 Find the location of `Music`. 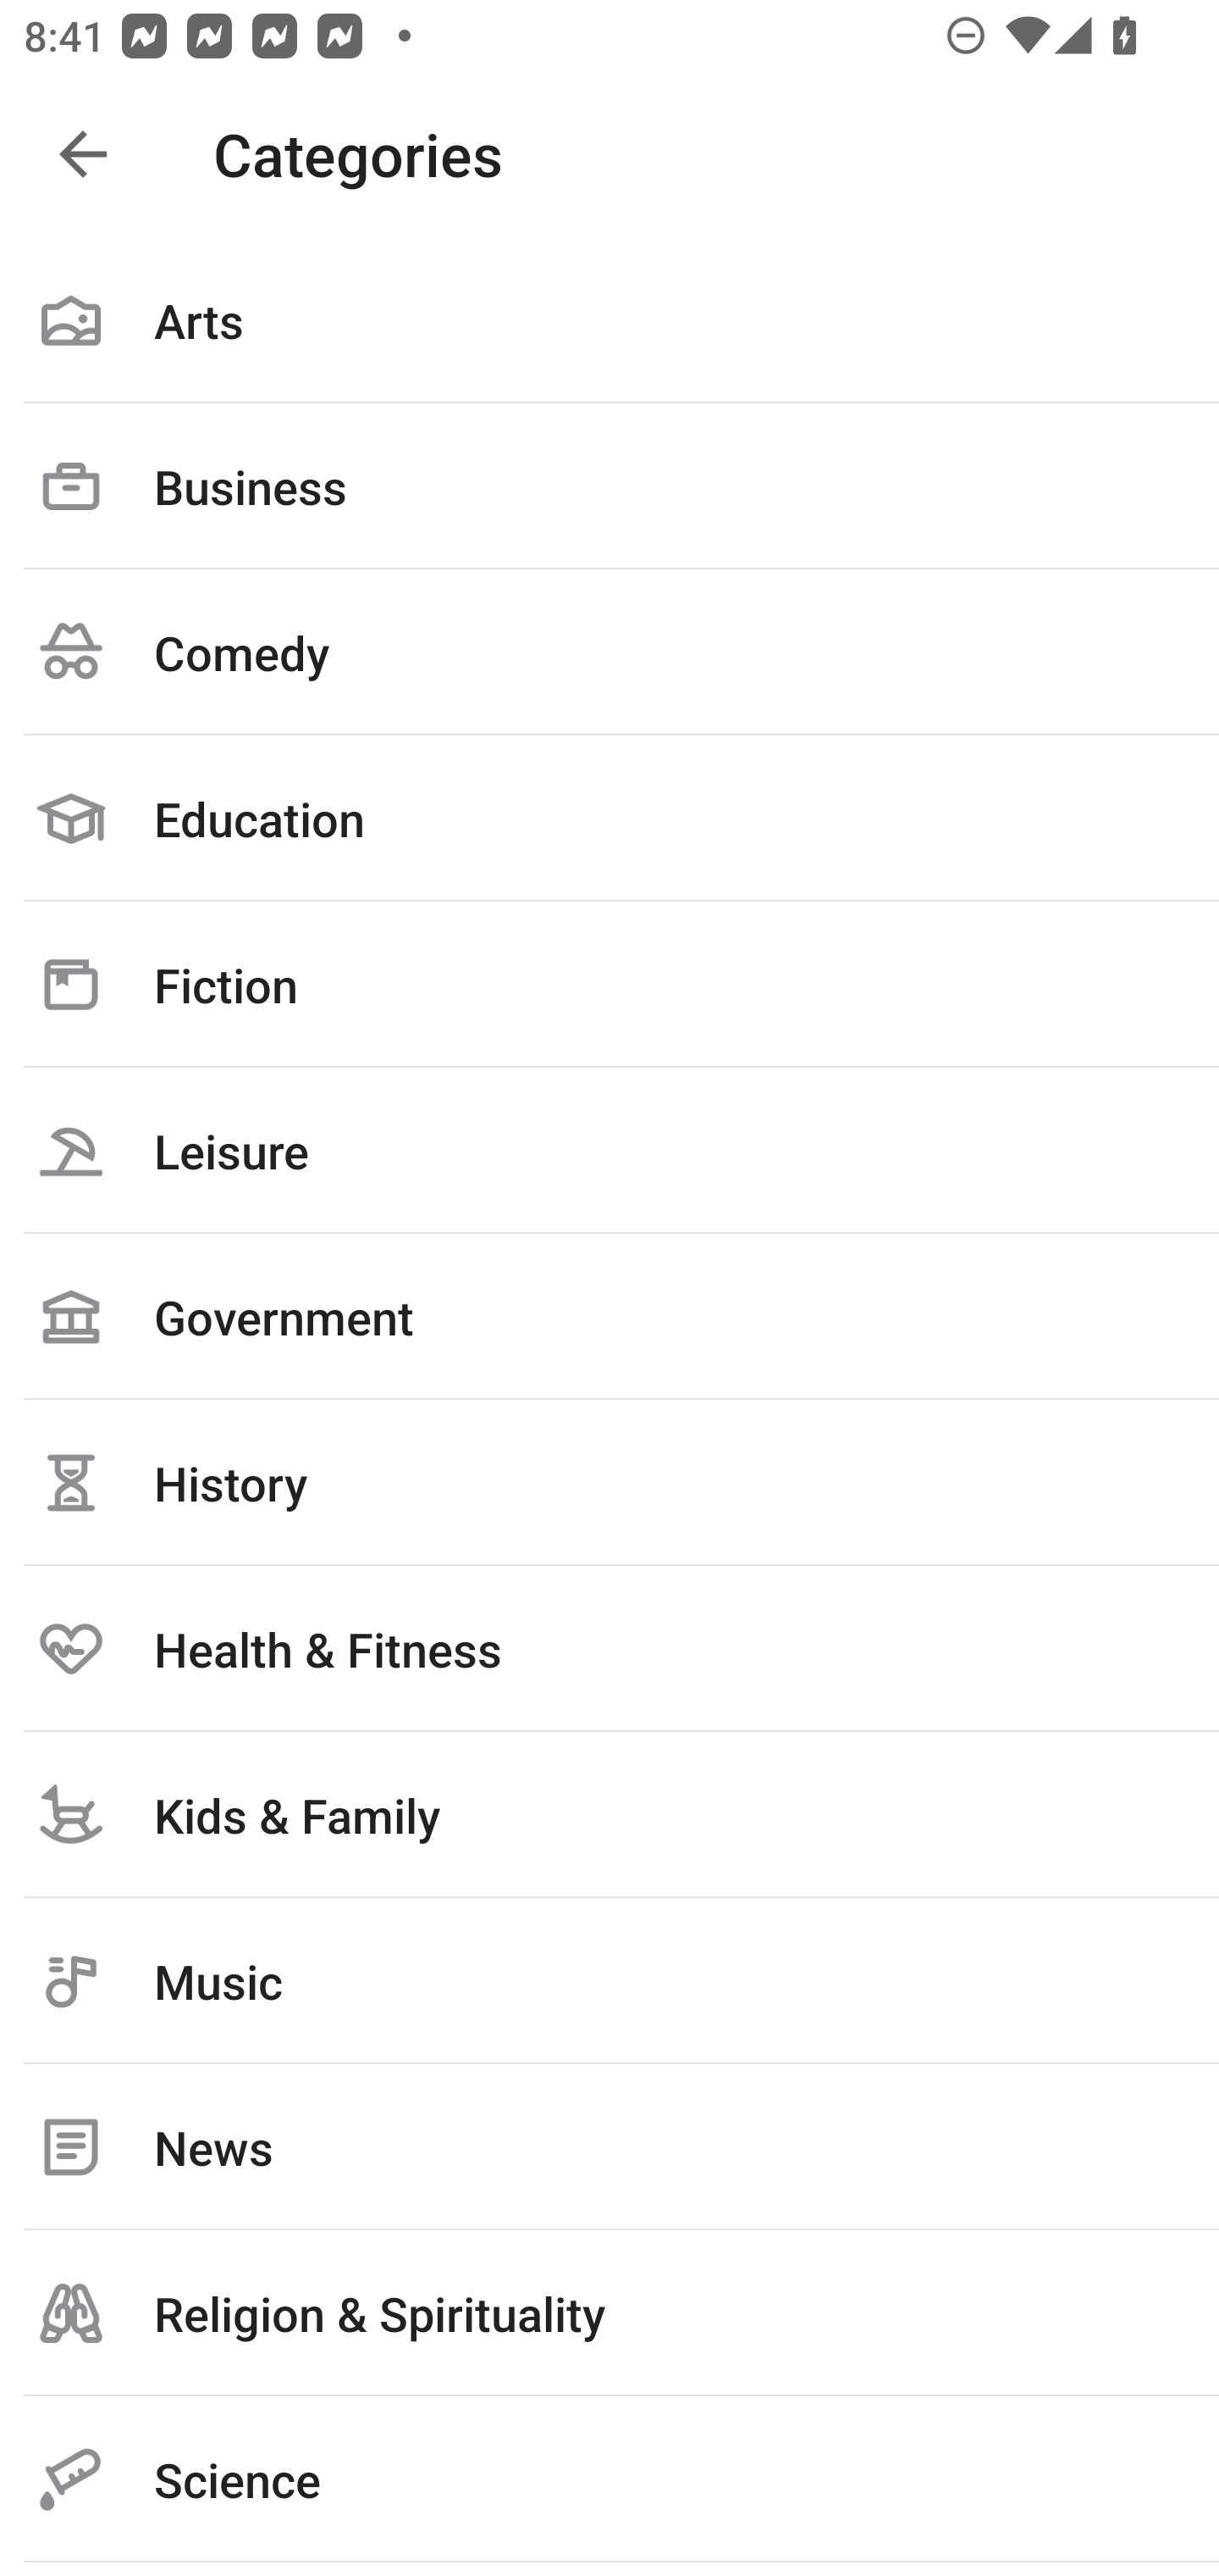

Music is located at coordinates (609, 1981).